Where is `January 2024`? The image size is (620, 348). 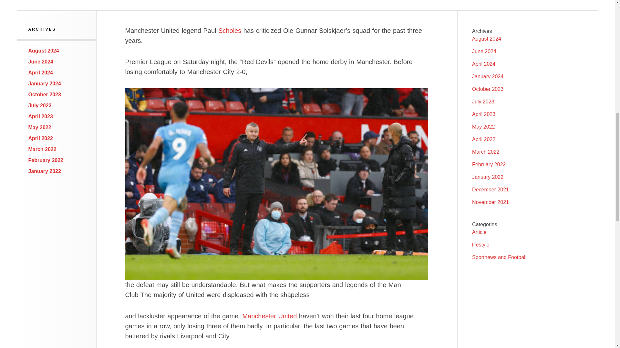 January 2024 is located at coordinates (45, 83).